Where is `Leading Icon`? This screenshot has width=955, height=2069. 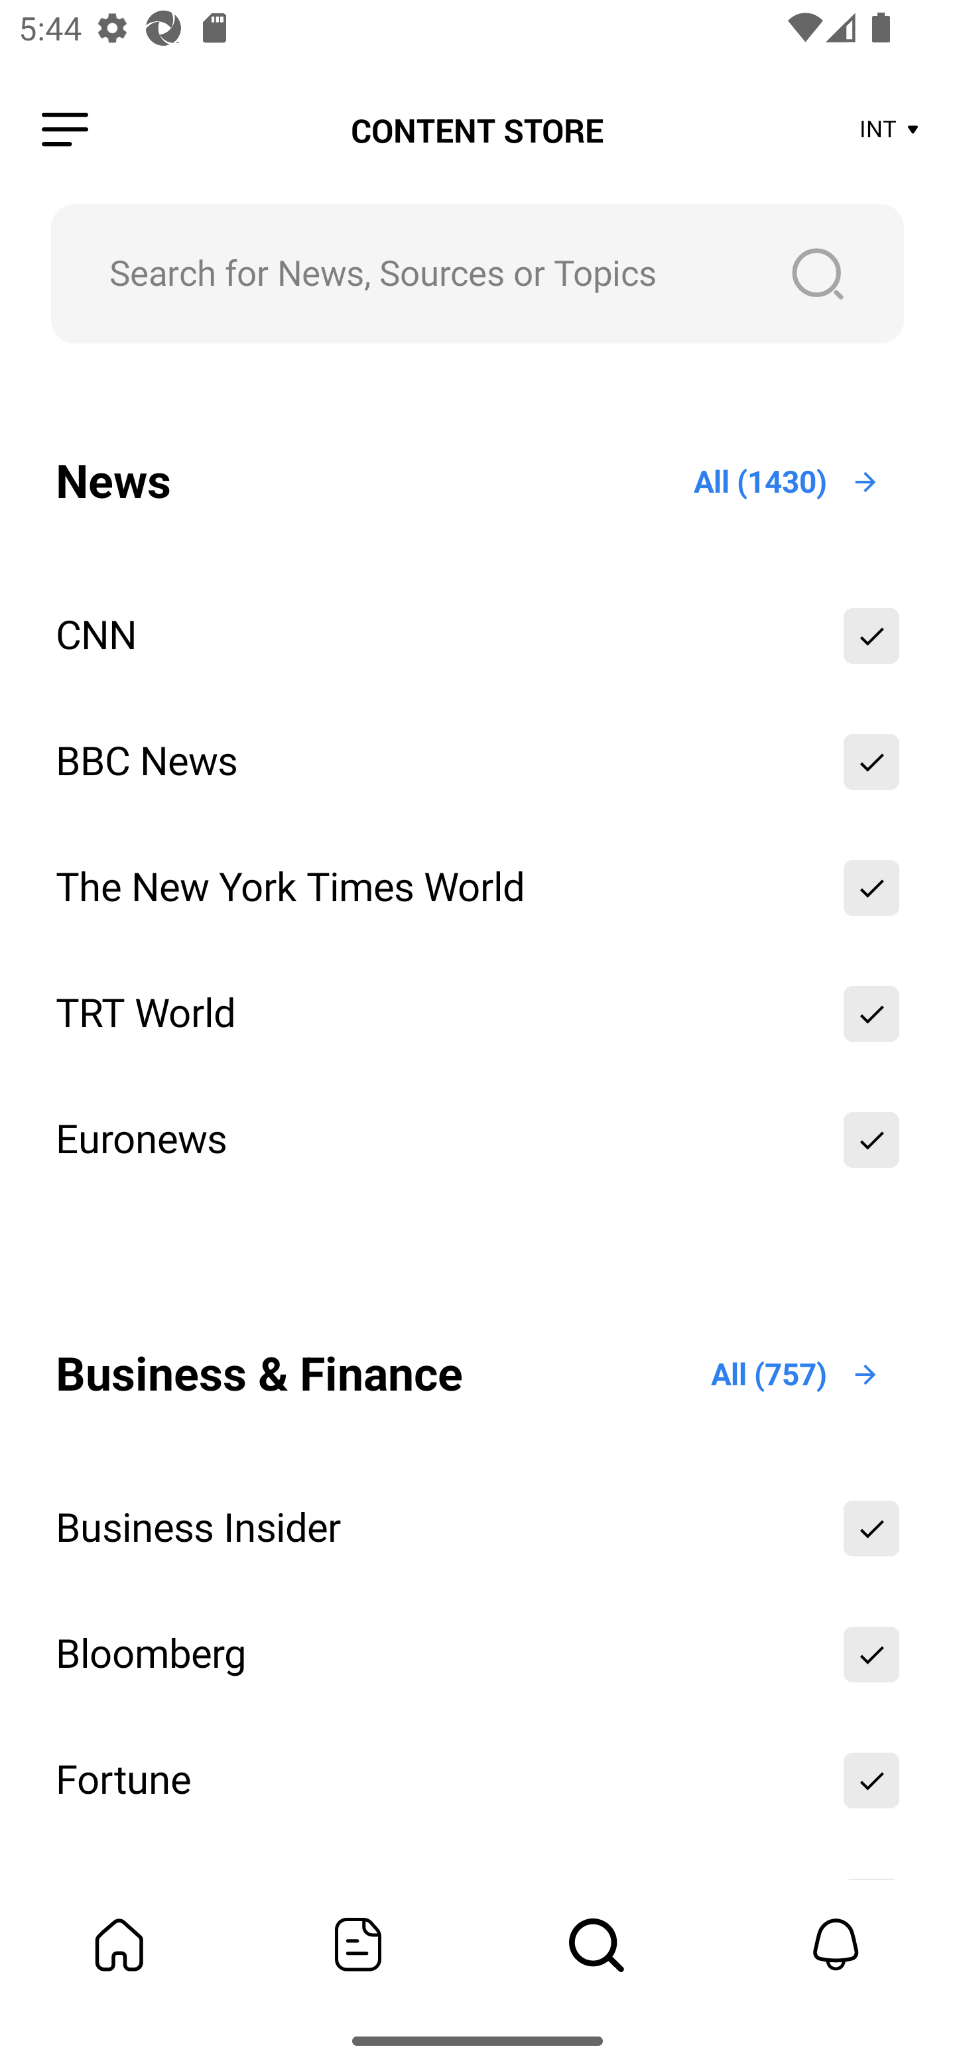 Leading Icon is located at coordinates (65, 130).